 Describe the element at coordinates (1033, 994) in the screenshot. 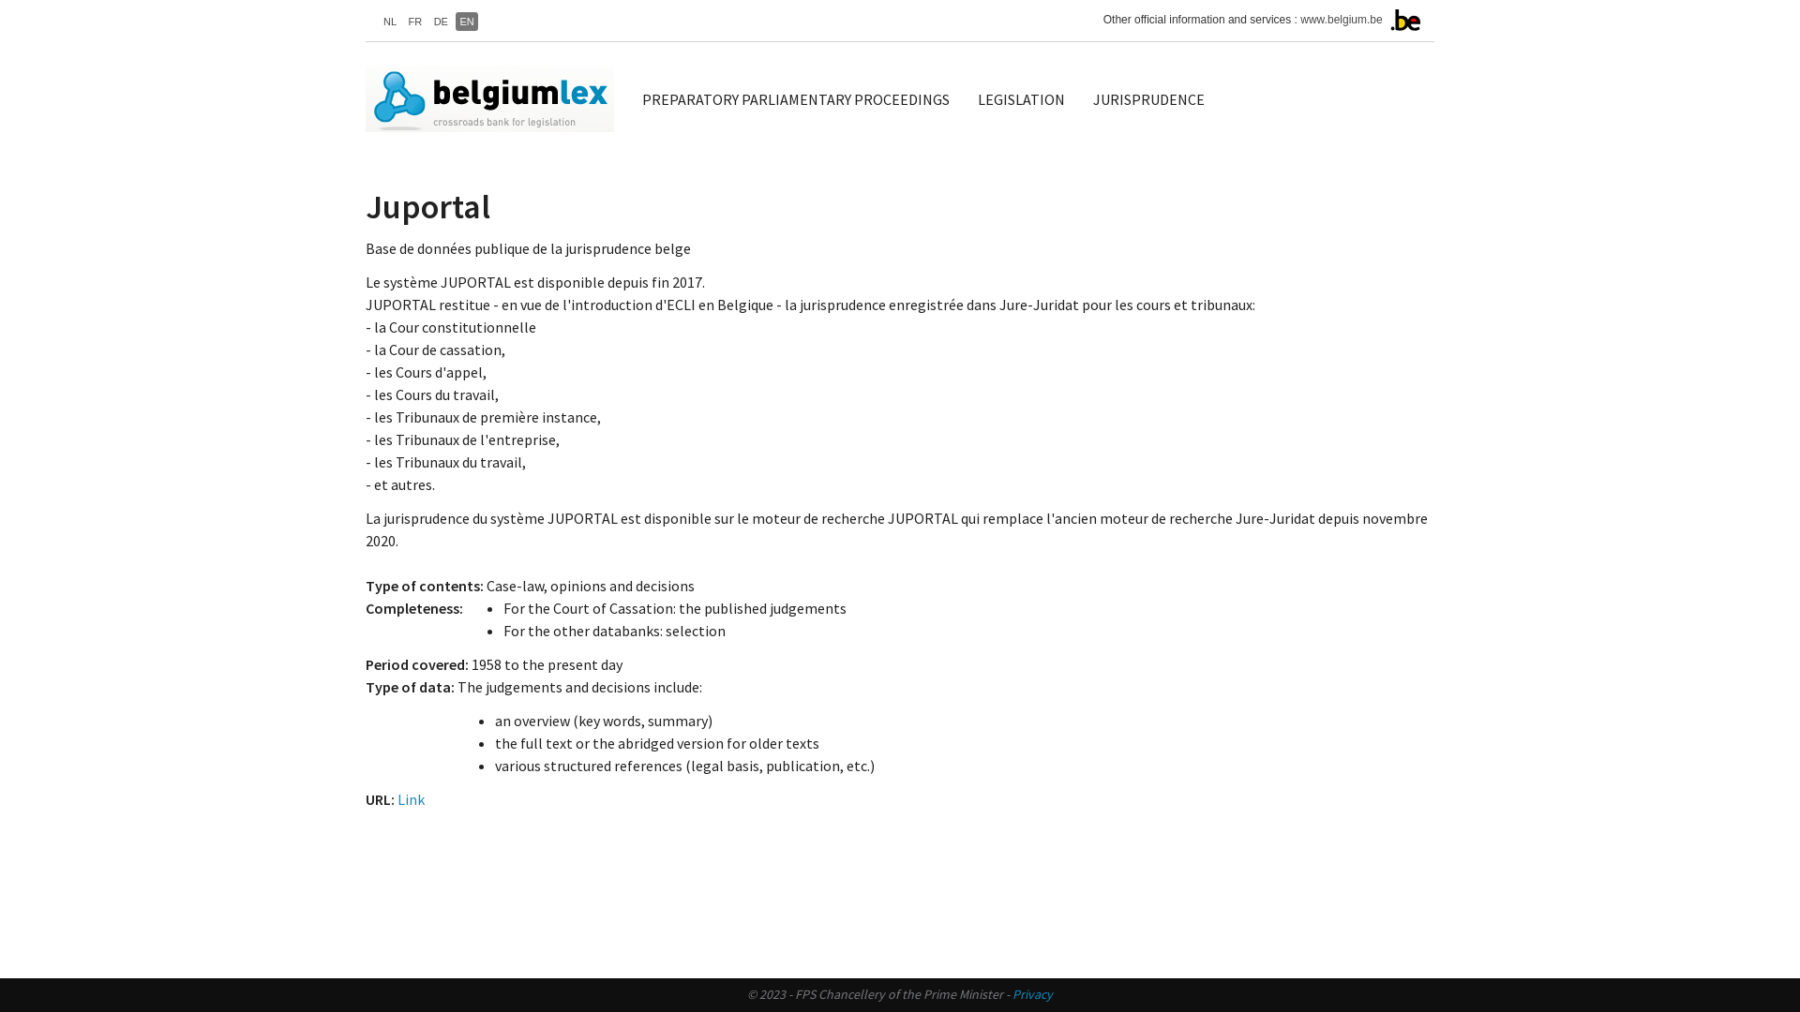

I see `Privacy` at that location.